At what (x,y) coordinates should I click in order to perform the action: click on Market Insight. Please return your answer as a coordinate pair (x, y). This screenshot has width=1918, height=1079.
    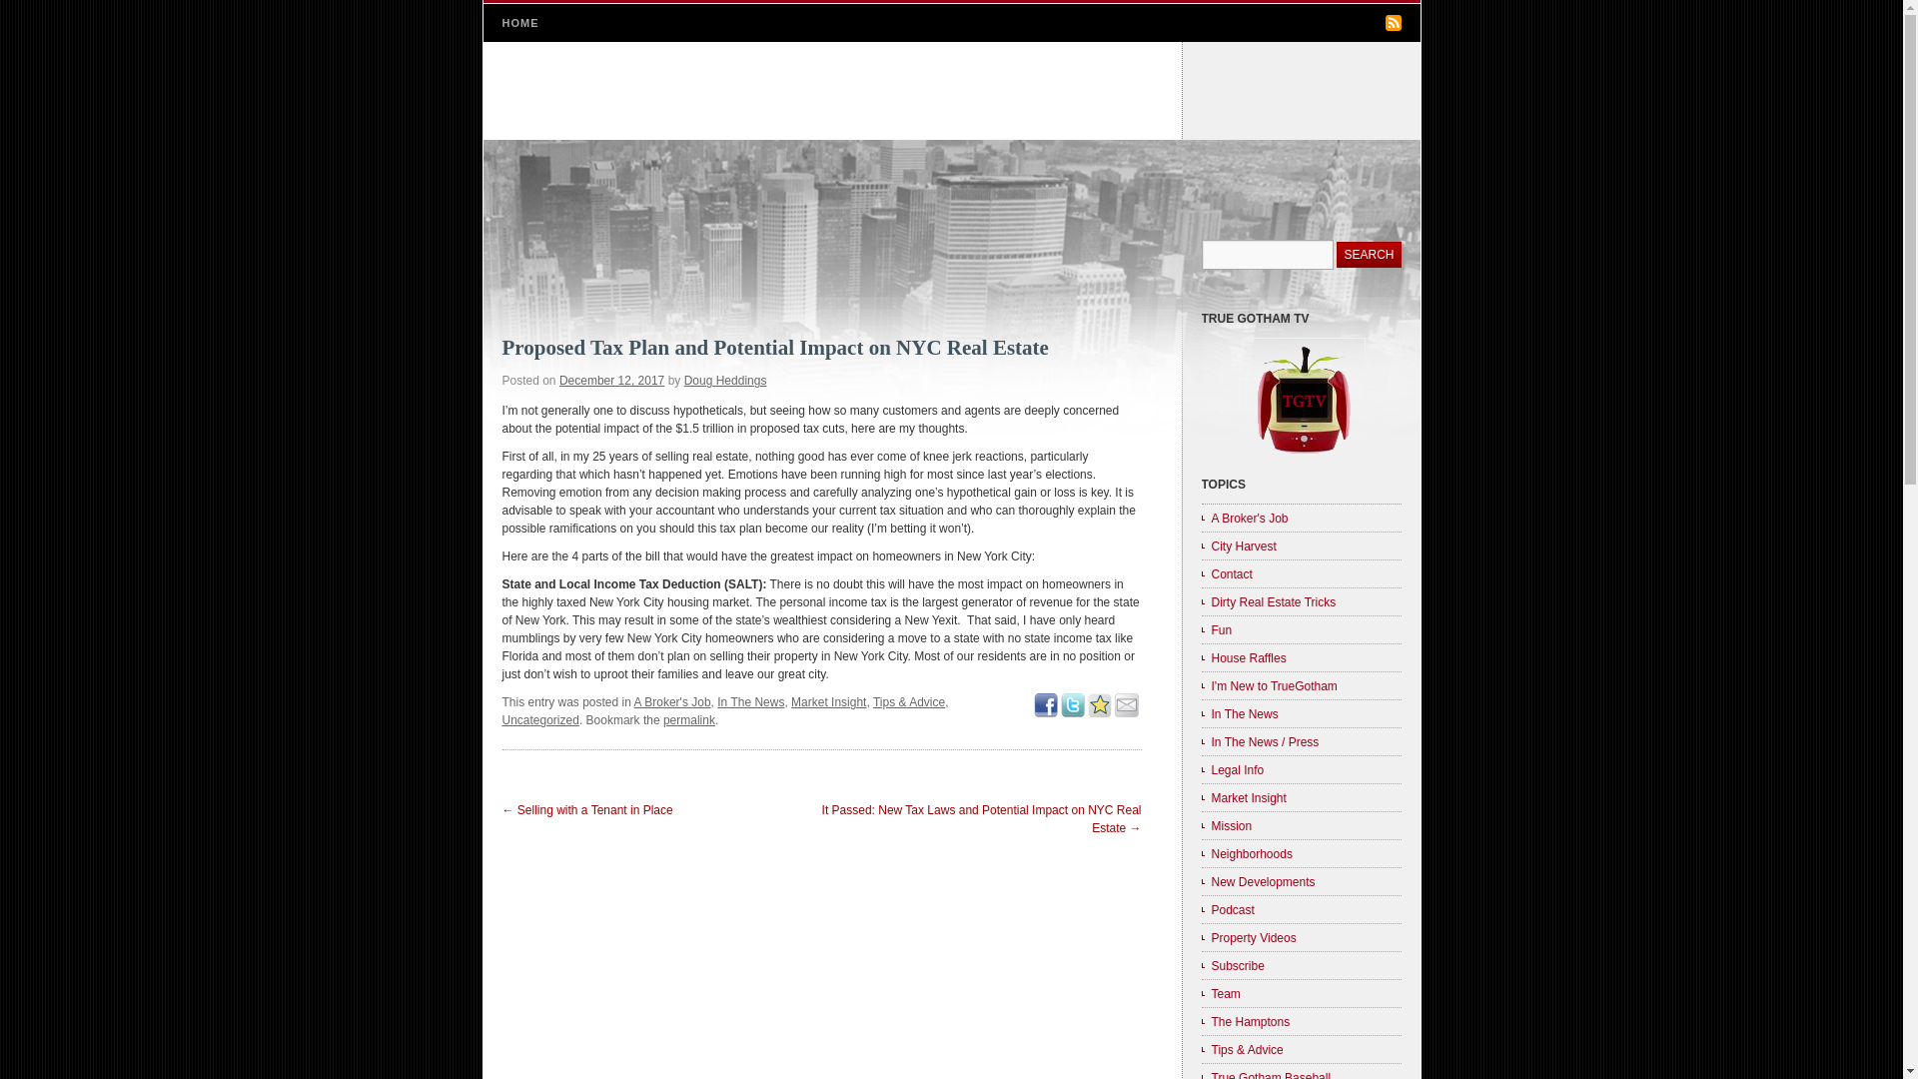
    Looking at the image, I should click on (1300, 797).